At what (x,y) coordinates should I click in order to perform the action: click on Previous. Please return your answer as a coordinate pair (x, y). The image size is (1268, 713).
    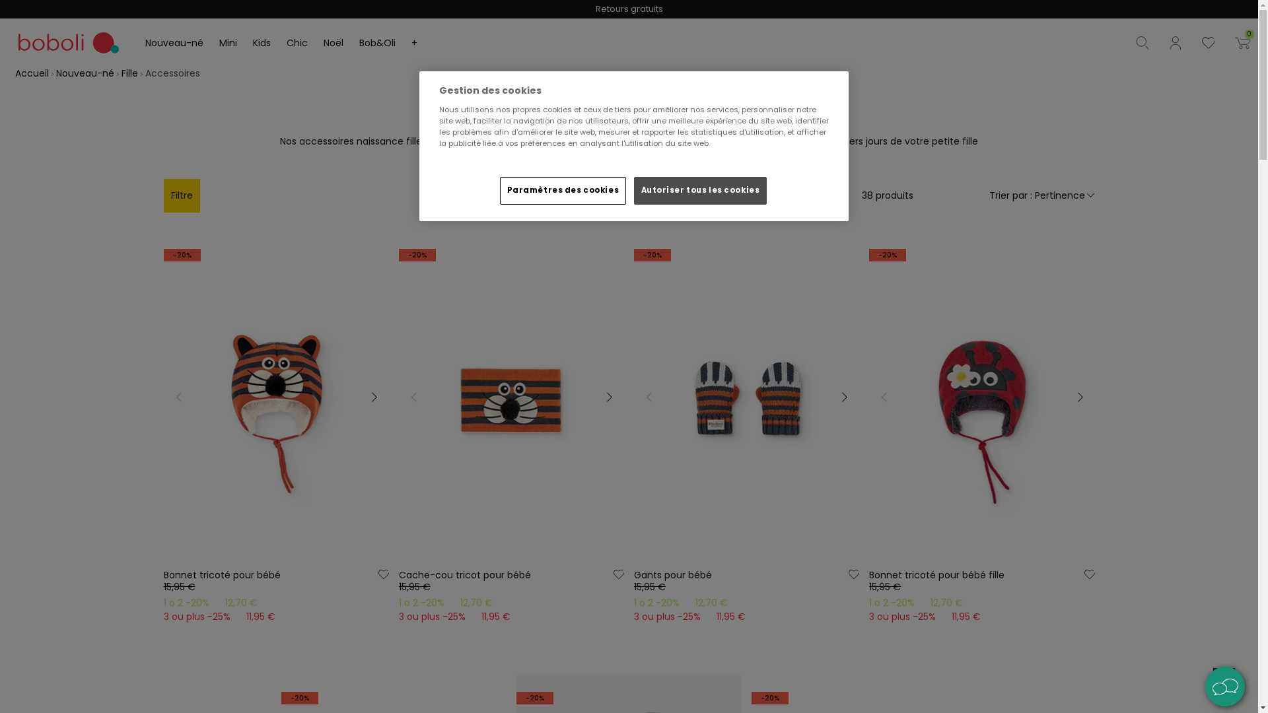
    Looking at the image, I should click on (884, 397).